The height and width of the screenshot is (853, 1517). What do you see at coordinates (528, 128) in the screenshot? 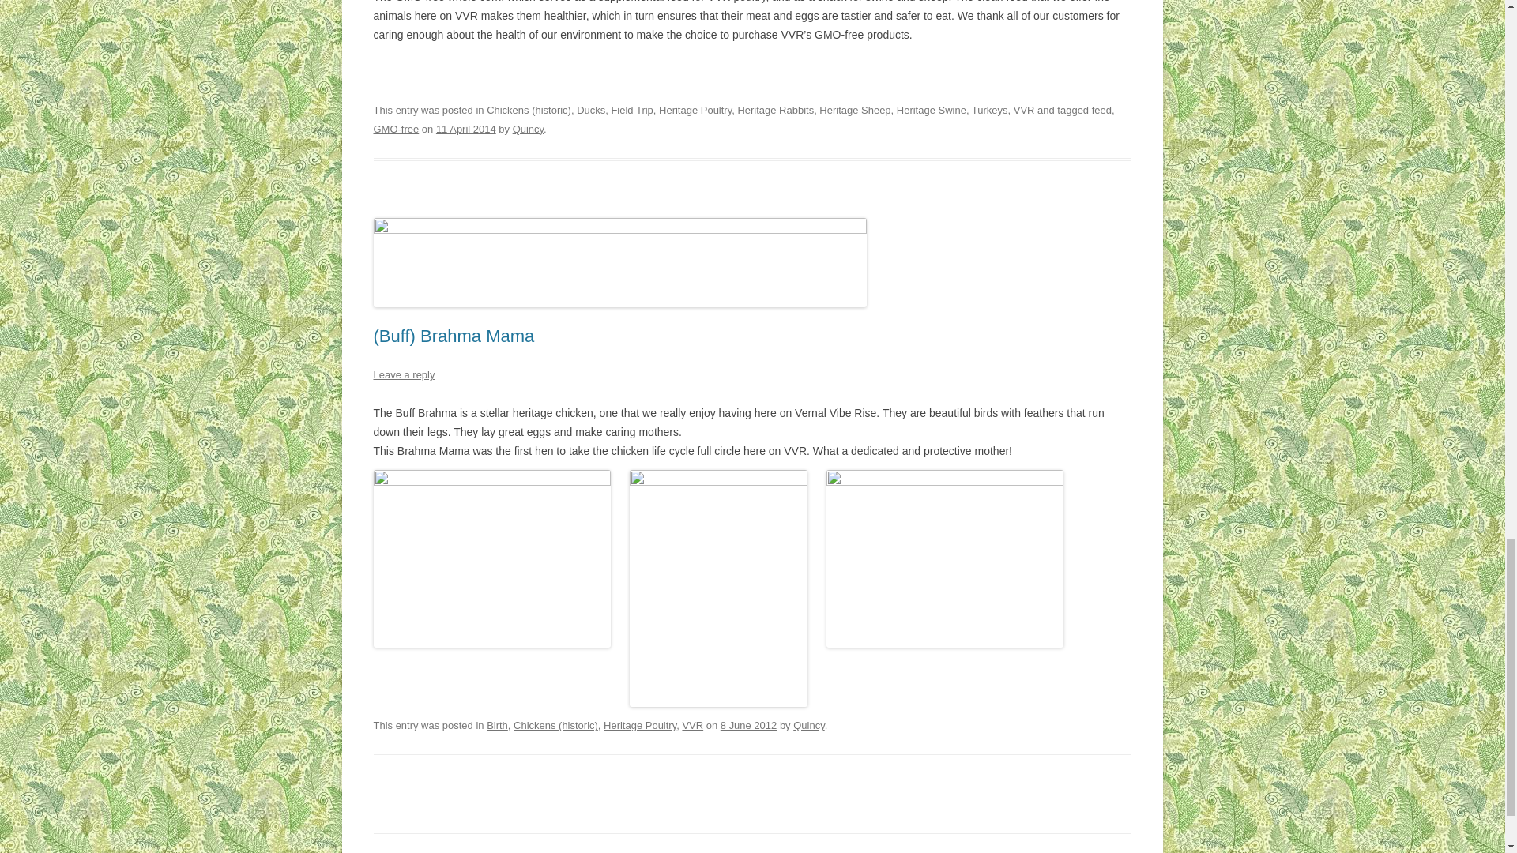
I see `View all posts by Quincy` at bounding box center [528, 128].